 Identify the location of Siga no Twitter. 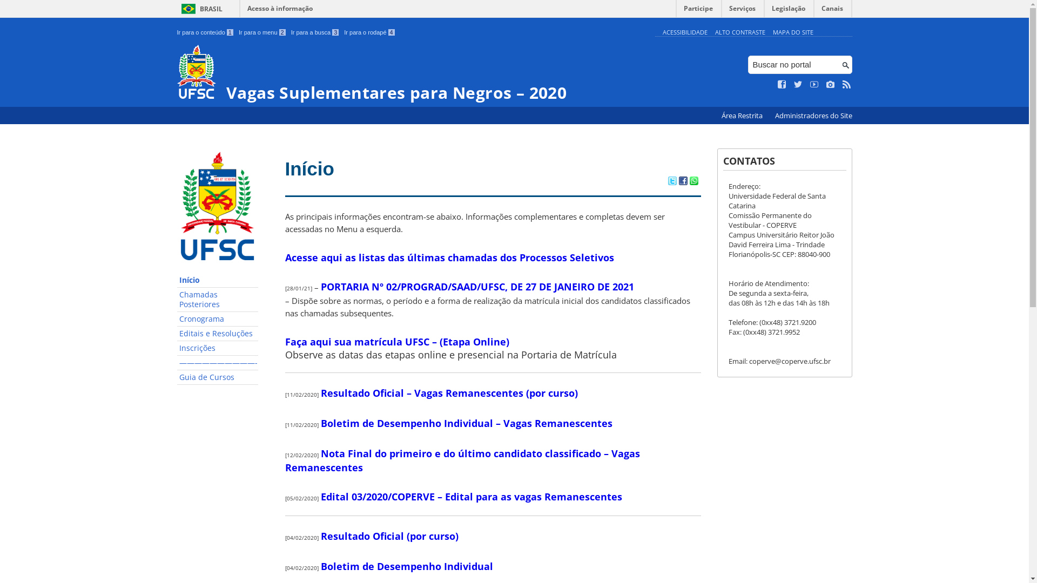
(798, 85).